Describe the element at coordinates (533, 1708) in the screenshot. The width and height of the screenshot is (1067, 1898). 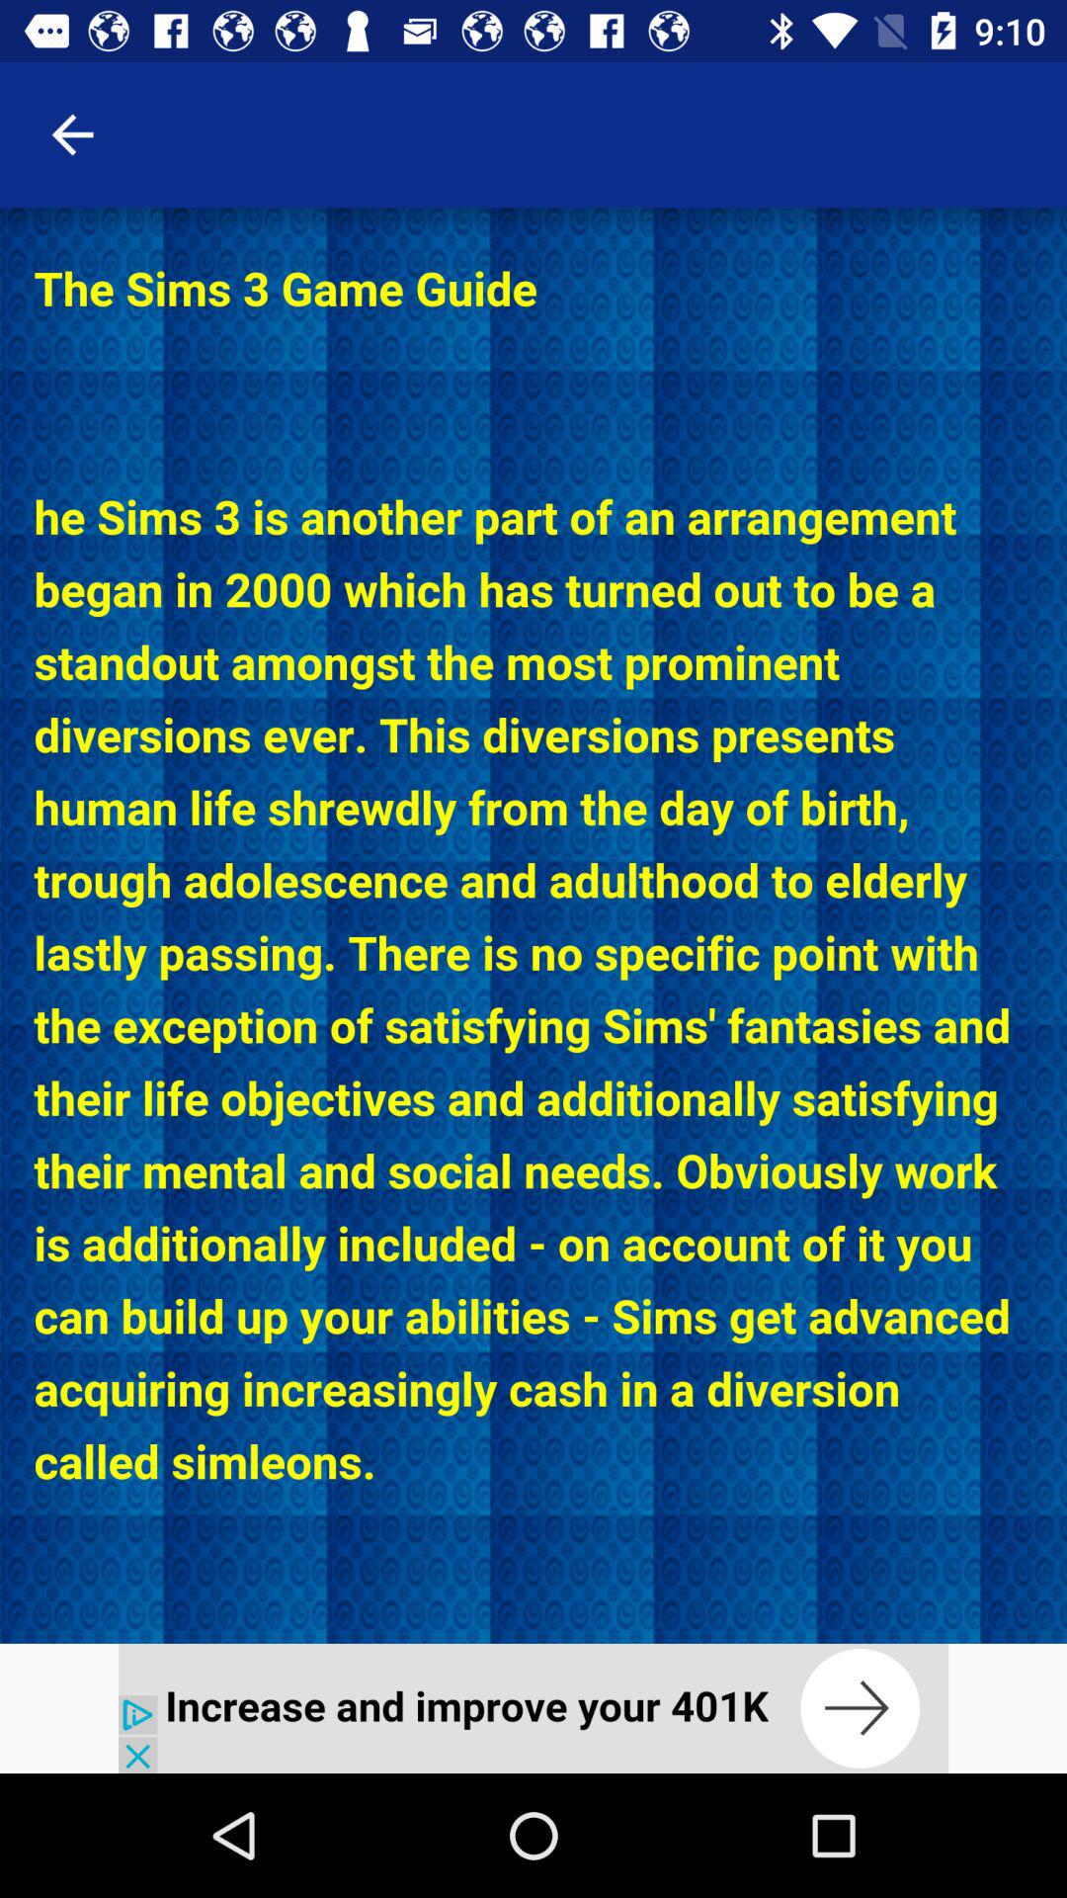
I see `go to advertisement page` at that location.